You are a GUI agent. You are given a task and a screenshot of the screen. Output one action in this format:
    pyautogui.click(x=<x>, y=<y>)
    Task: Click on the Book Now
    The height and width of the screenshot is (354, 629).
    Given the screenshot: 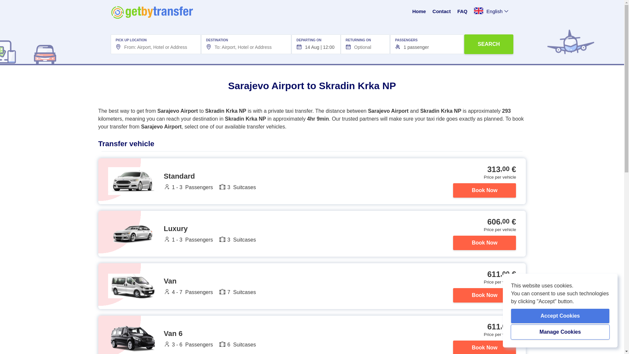 What is the action you would take?
    pyautogui.click(x=484, y=295)
    